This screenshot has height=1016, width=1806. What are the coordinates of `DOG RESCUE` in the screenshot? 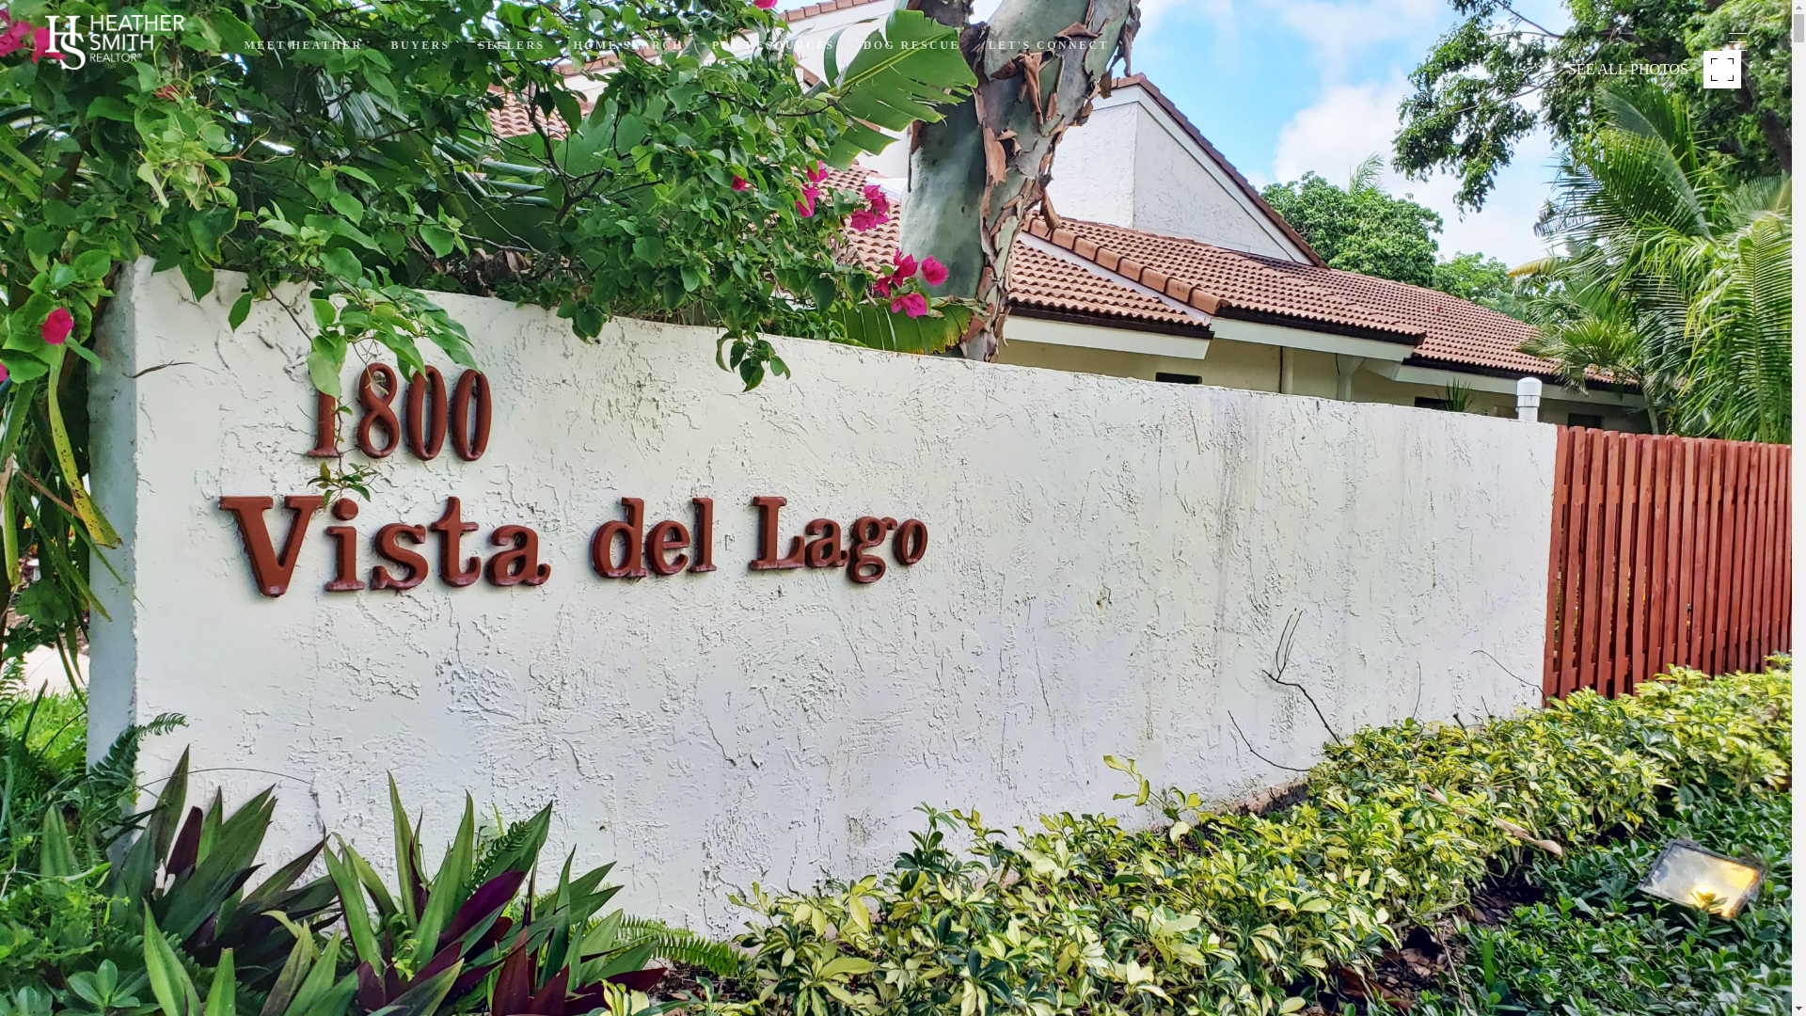 It's located at (911, 45).